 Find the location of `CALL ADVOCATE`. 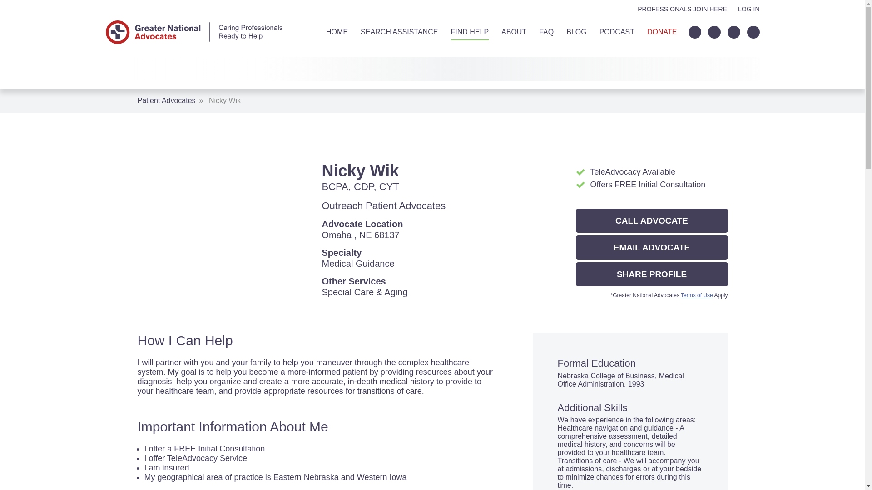

CALL ADVOCATE is located at coordinates (652, 220).